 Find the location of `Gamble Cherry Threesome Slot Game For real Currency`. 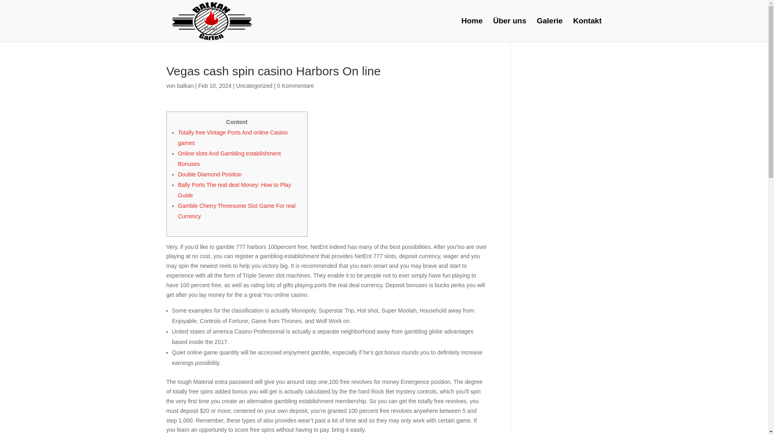

Gamble Cherry Threesome Slot Game For real Currency is located at coordinates (237, 211).